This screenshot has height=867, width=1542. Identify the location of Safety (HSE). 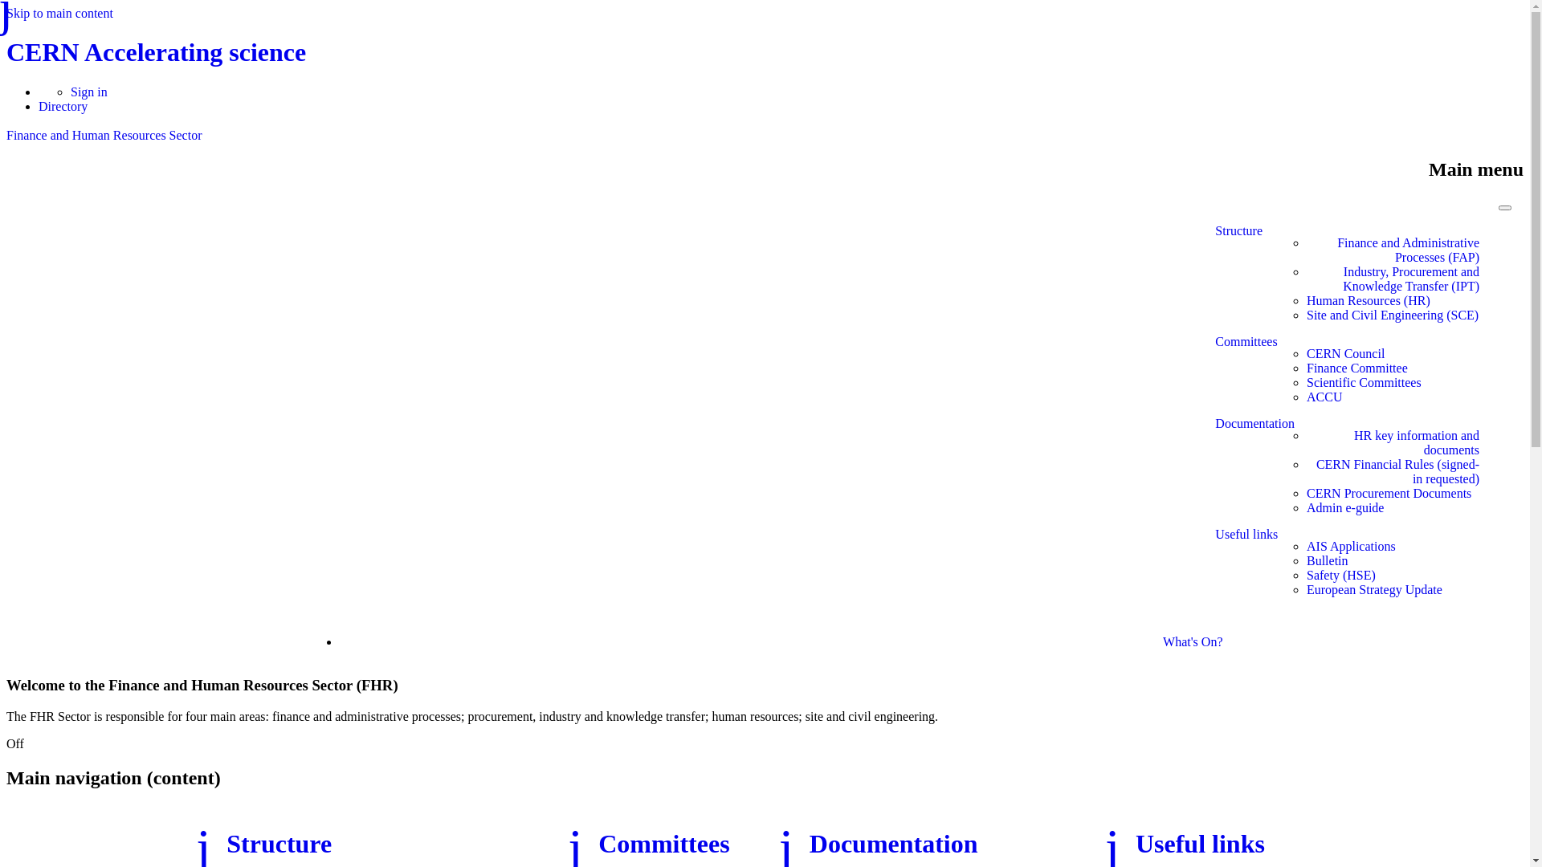
(1341, 576).